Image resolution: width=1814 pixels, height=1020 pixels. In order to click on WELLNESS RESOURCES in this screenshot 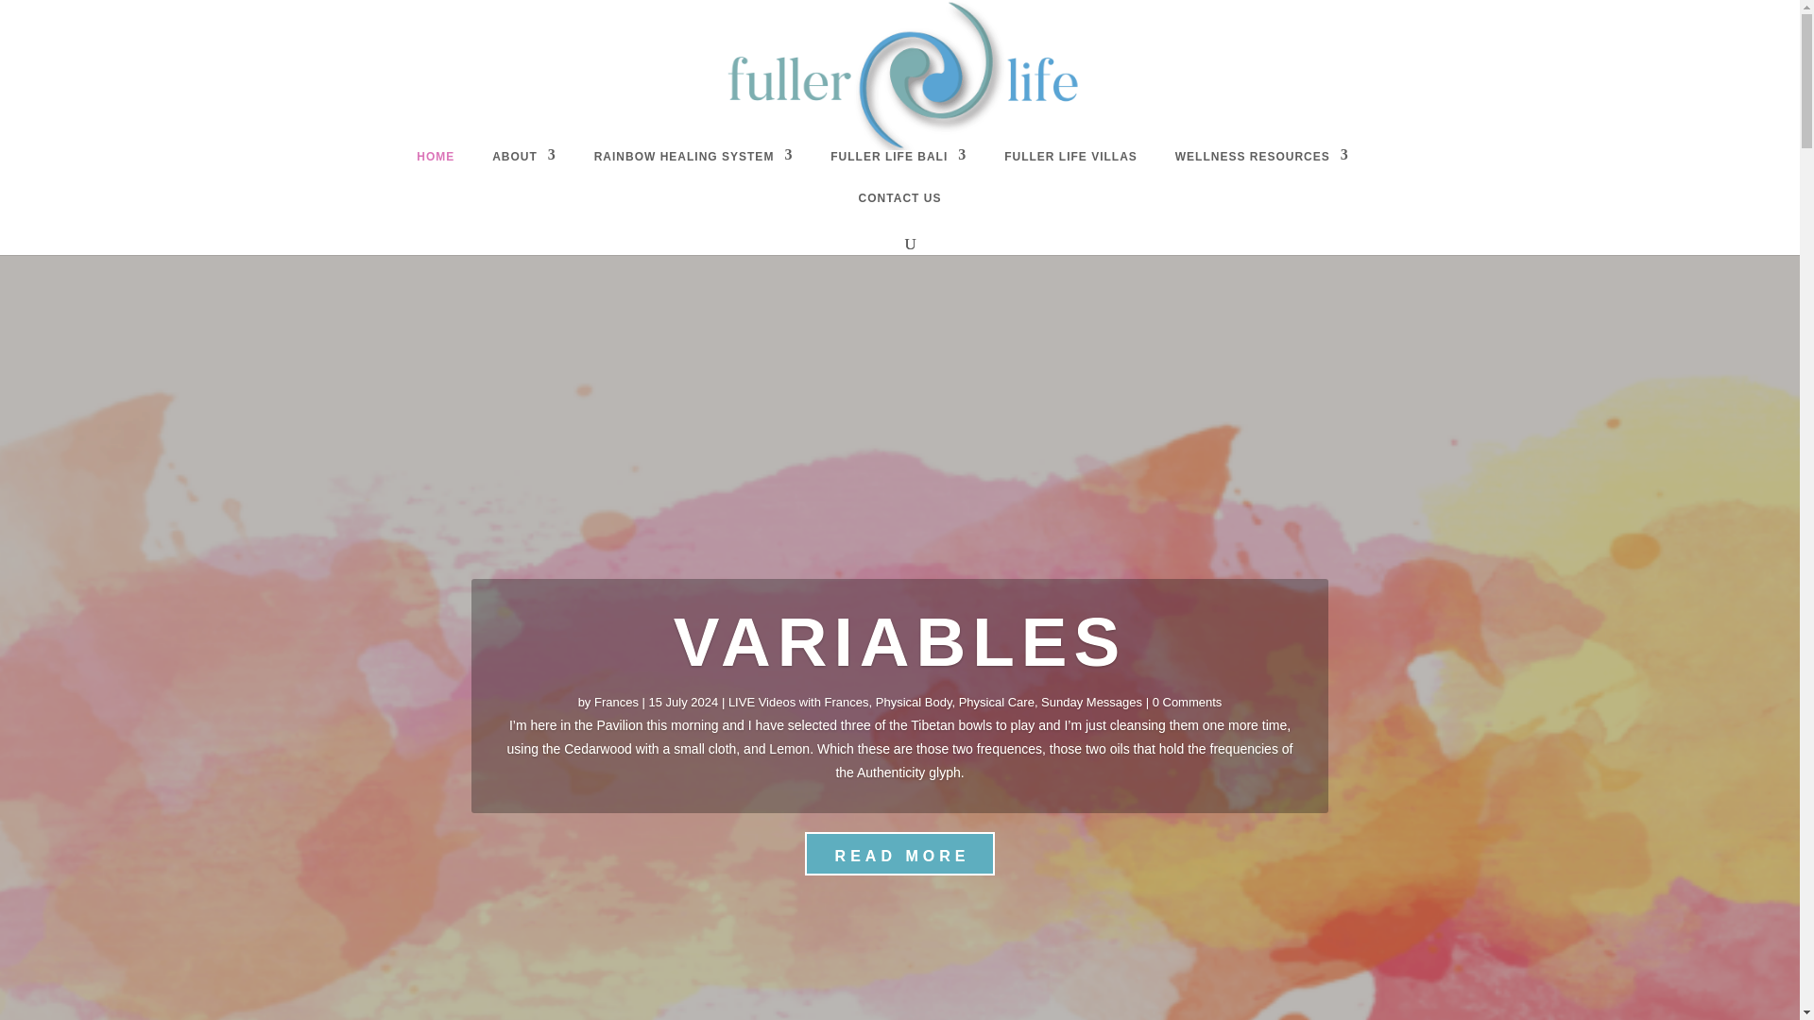, I will do `click(1262, 161)`.